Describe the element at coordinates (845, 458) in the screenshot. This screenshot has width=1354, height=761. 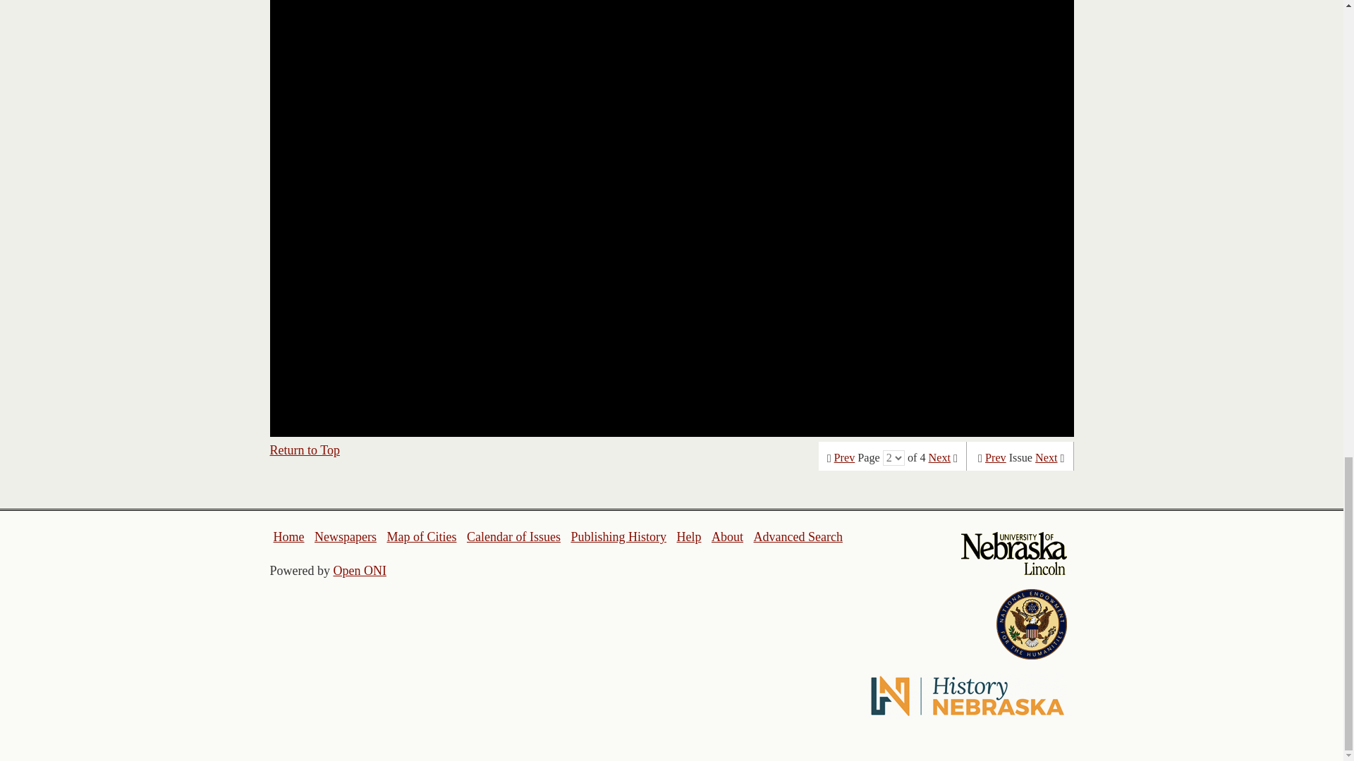
I see `Prev` at that location.